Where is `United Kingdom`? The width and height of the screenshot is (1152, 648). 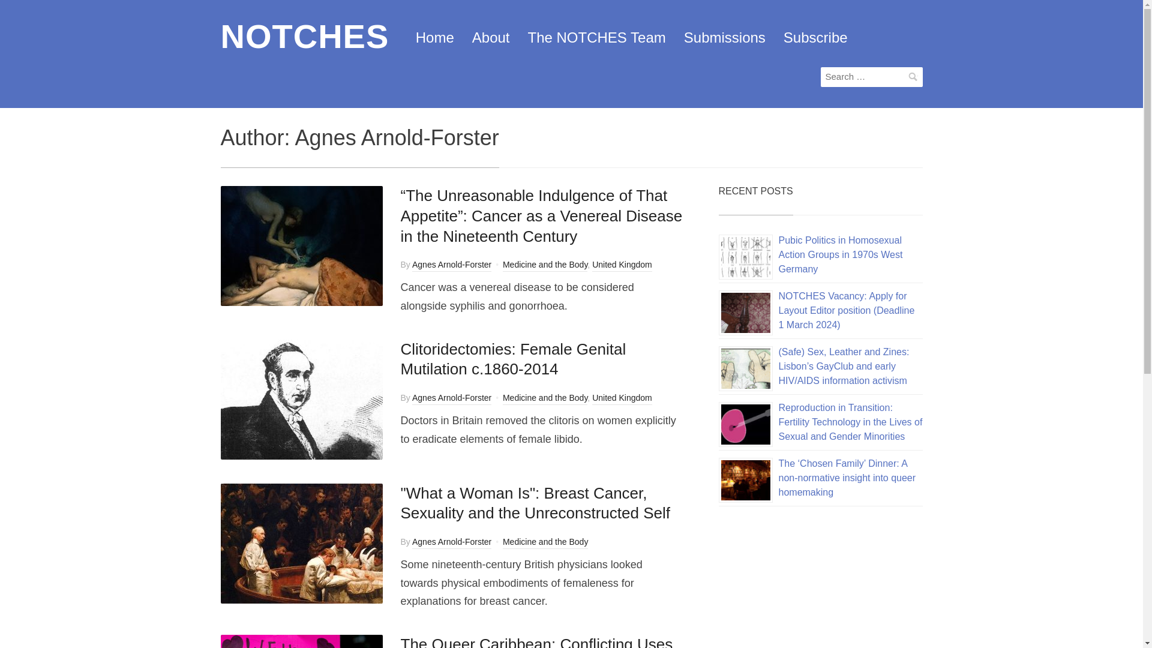
United Kingdom is located at coordinates (622, 398).